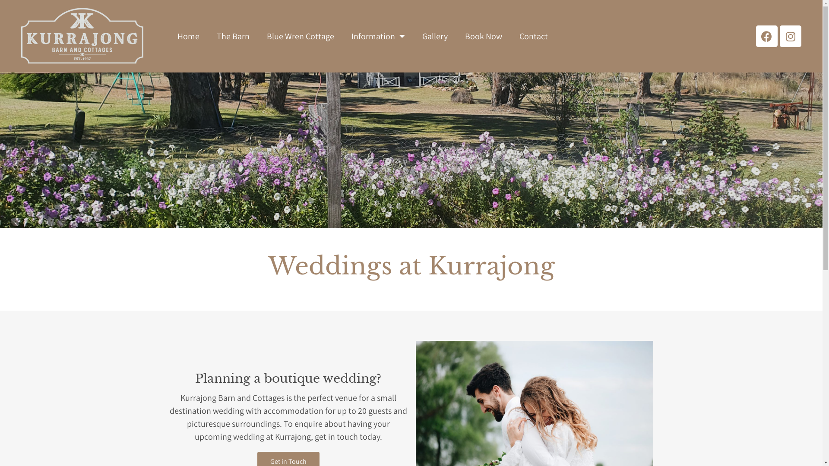 The image size is (829, 466). I want to click on Blue Wren Cottage, so click(301, 36).